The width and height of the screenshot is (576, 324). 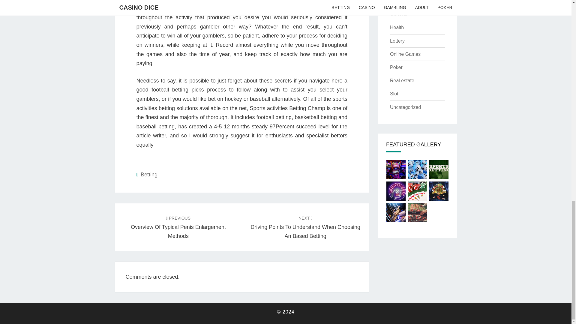 I want to click on Betting, so click(x=396, y=67).